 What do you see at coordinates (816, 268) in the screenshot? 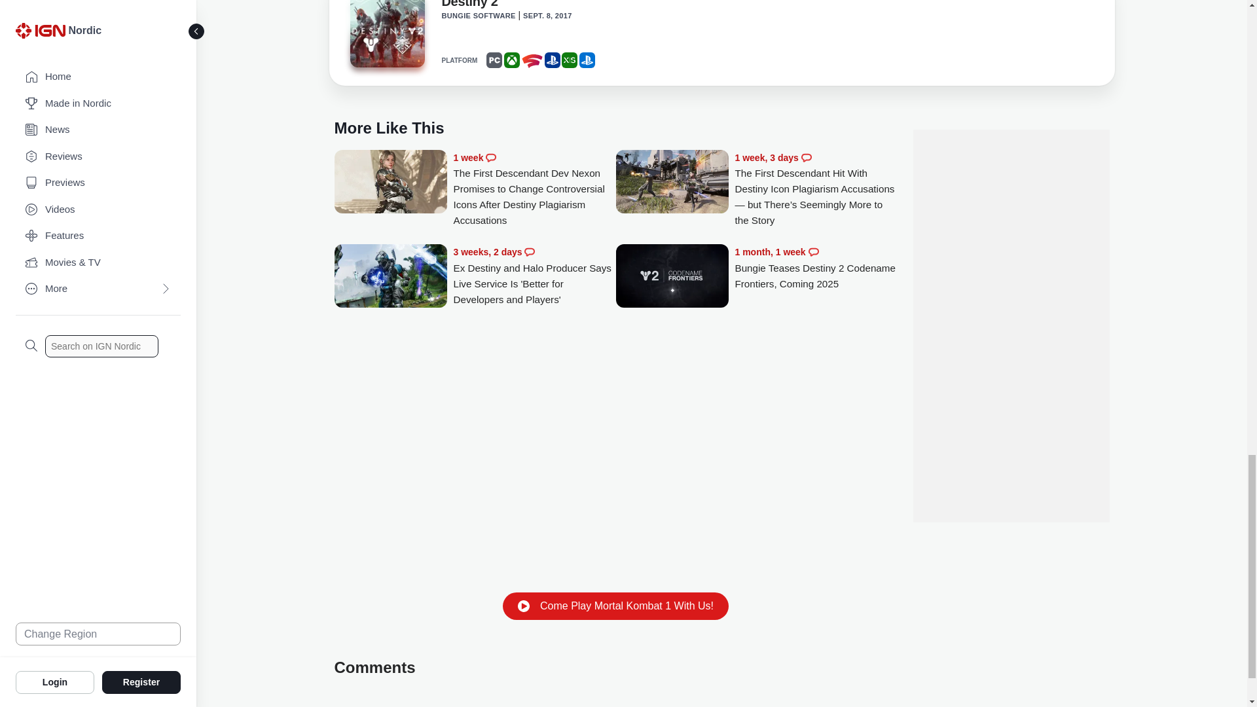
I see `Bungie Teases Destiny 2 Codename Frontiers, Coming 2025` at bounding box center [816, 268].